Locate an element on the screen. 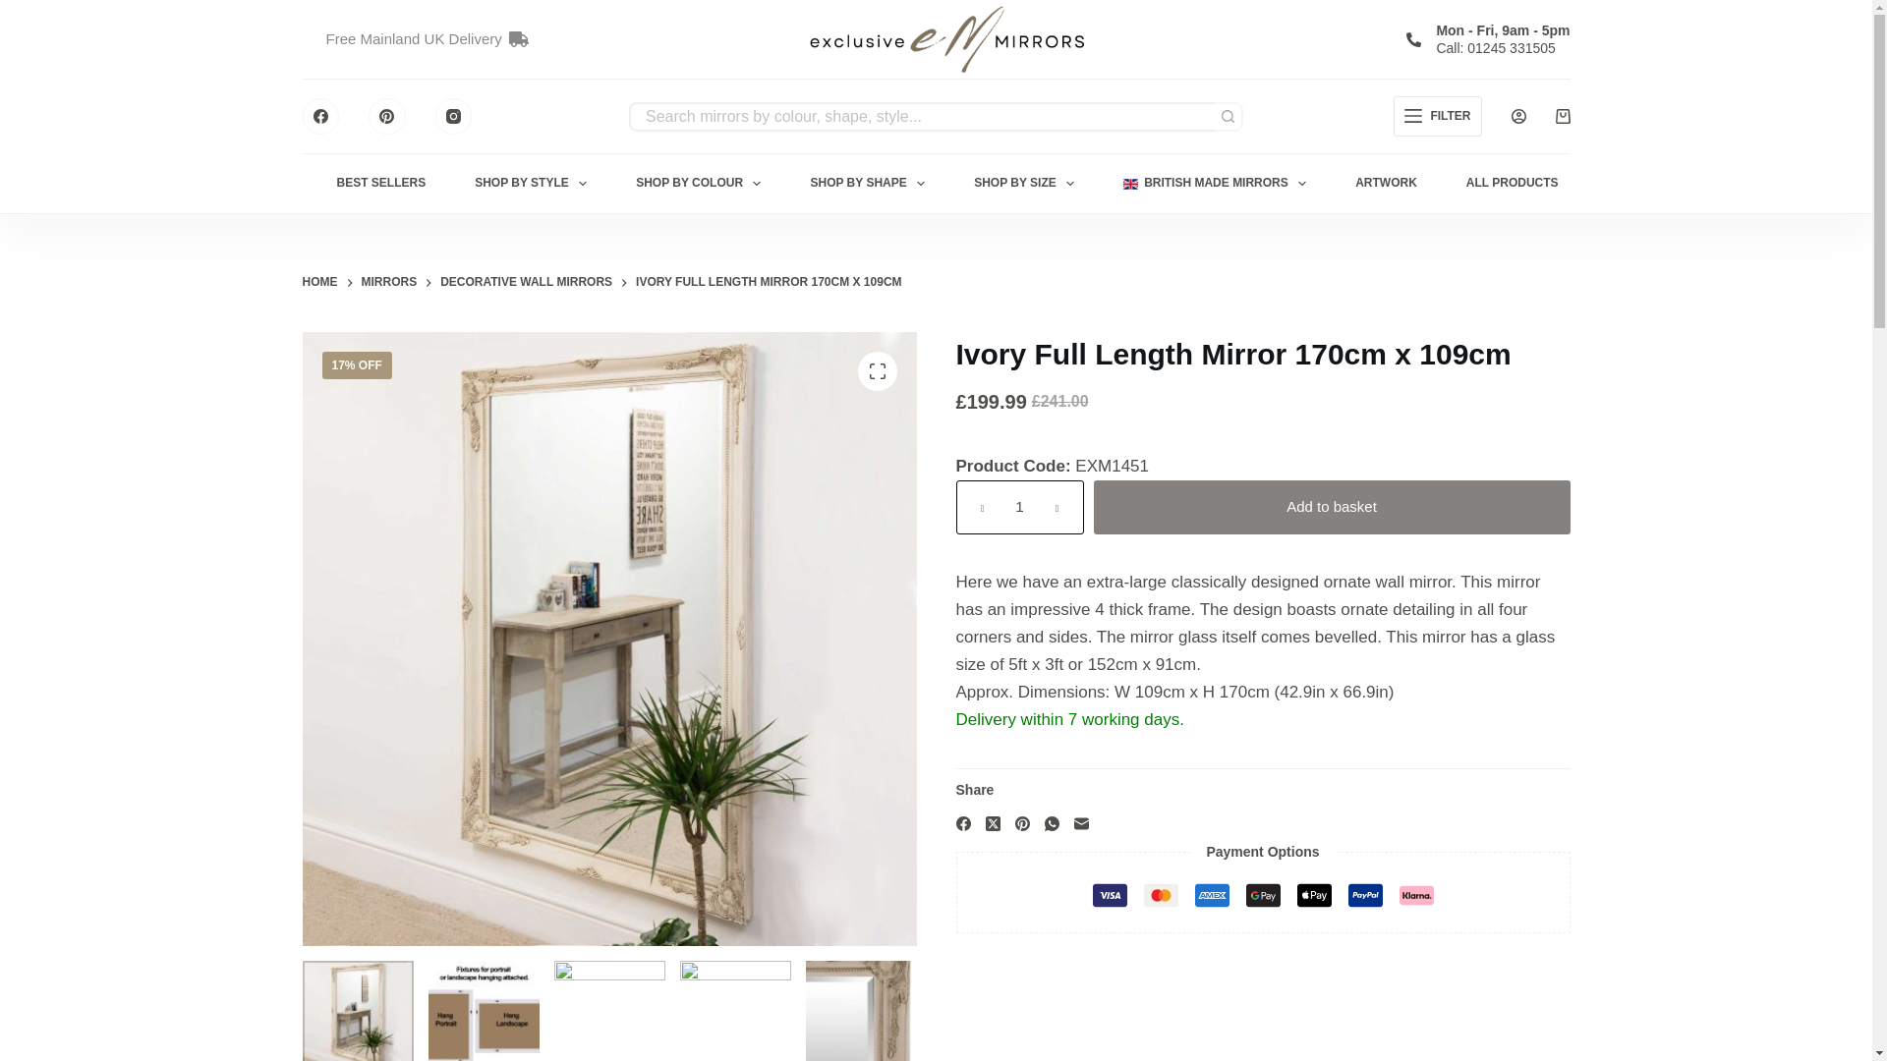 The width and height of the screenshot is (1887, 1061). 1 is located at coordinates (1018, 507).